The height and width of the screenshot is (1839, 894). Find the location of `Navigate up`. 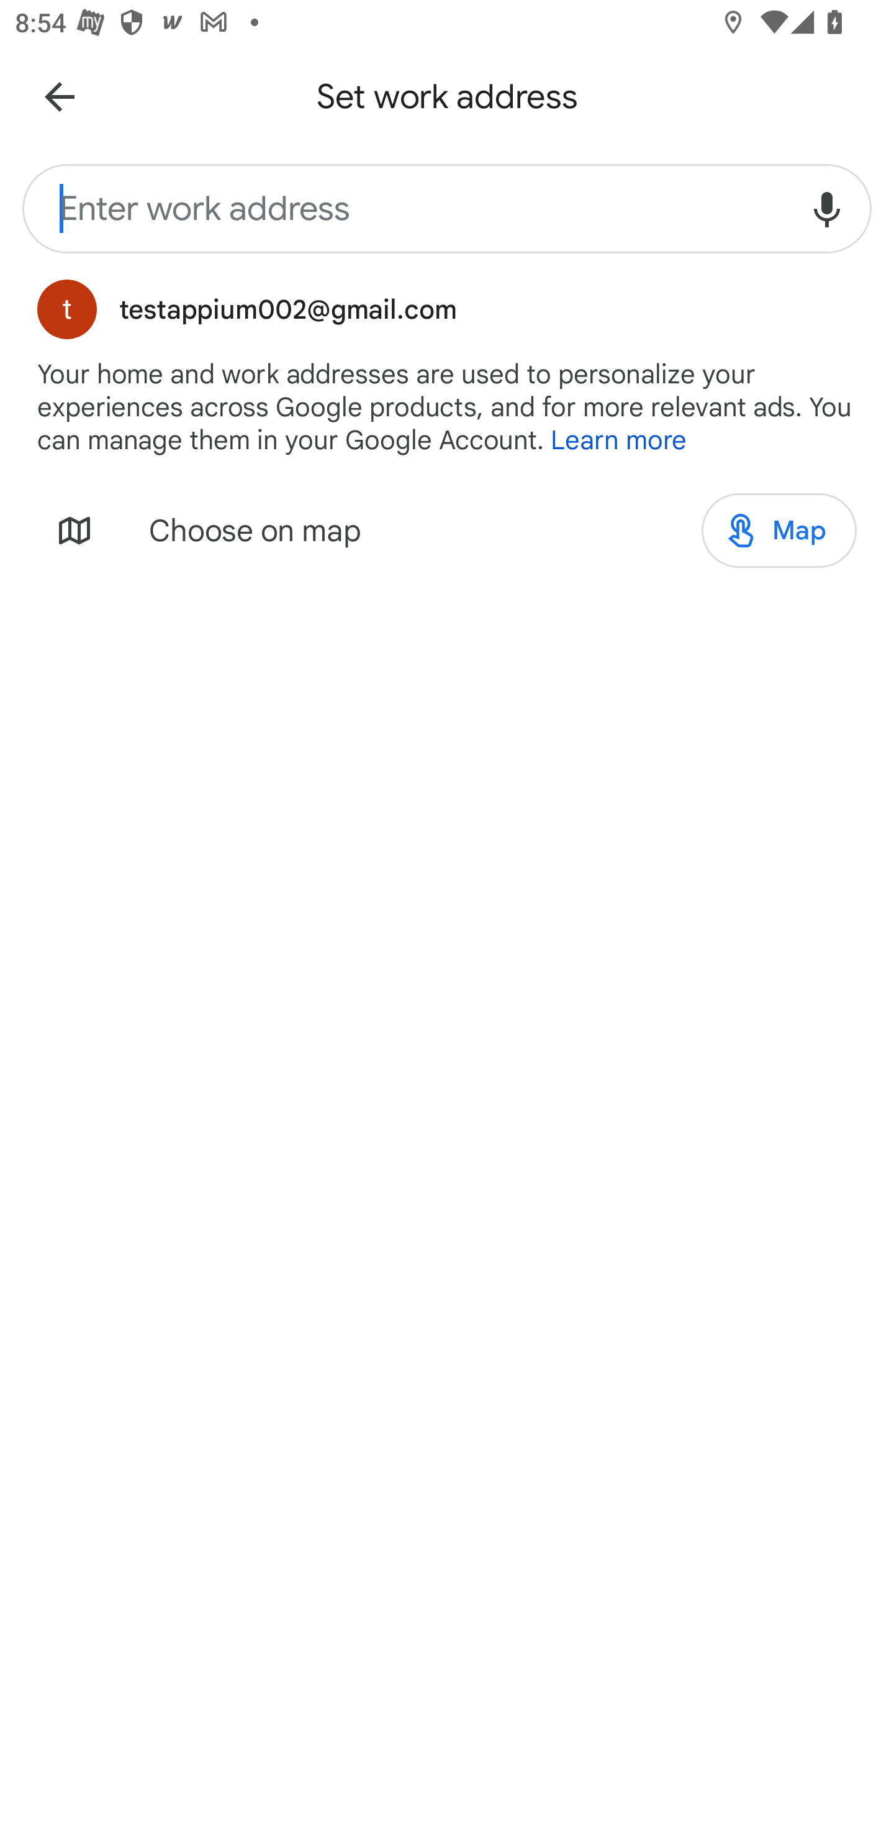

Navigate up is located at coordinates (60, 96).